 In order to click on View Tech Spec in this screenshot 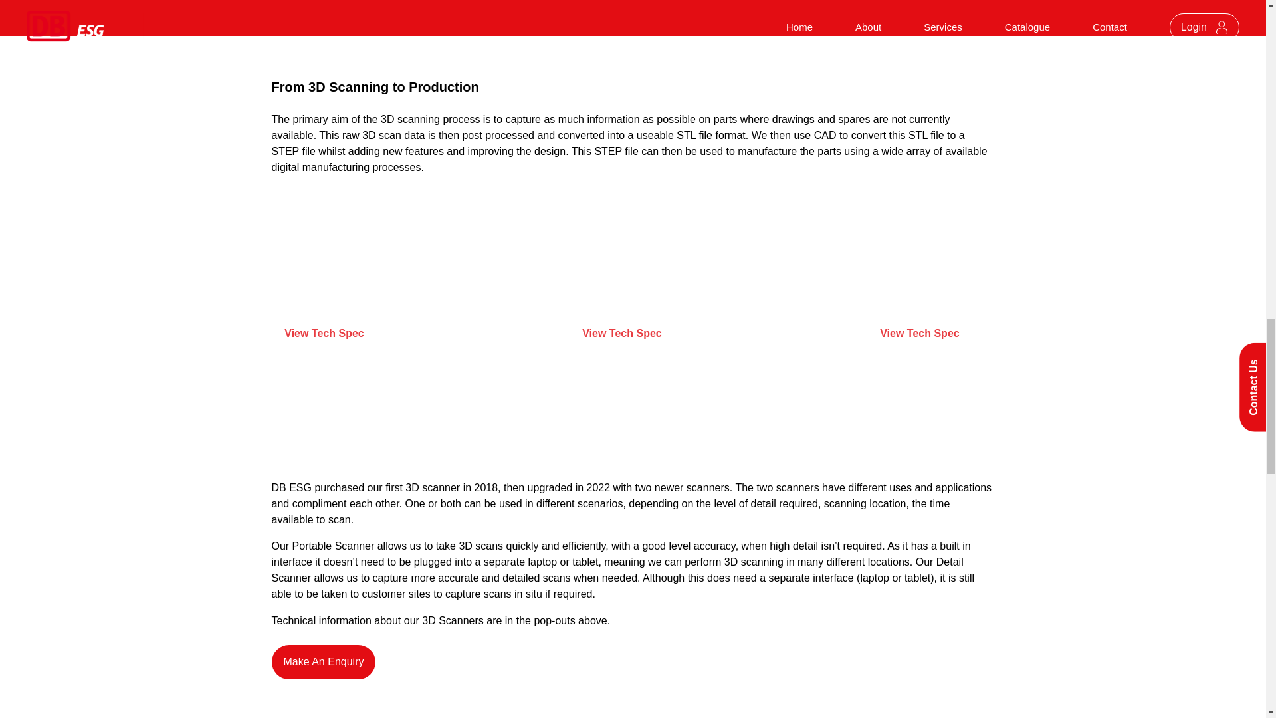, I will do `click(335, 334)`.